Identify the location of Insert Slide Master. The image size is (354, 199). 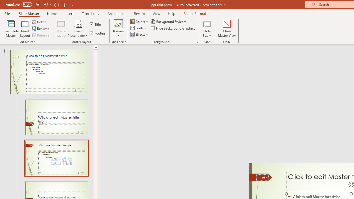
(11, 28).